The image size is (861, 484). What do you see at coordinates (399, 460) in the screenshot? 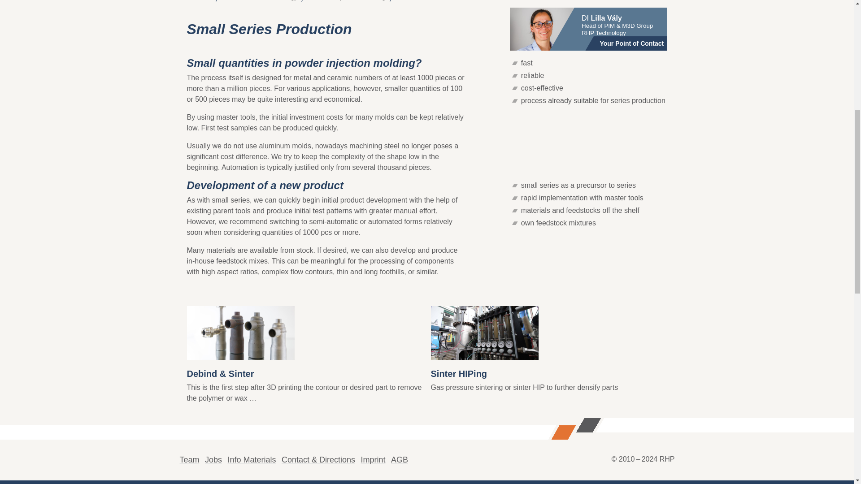
I see `AGB` at bounding box center [399, 460].